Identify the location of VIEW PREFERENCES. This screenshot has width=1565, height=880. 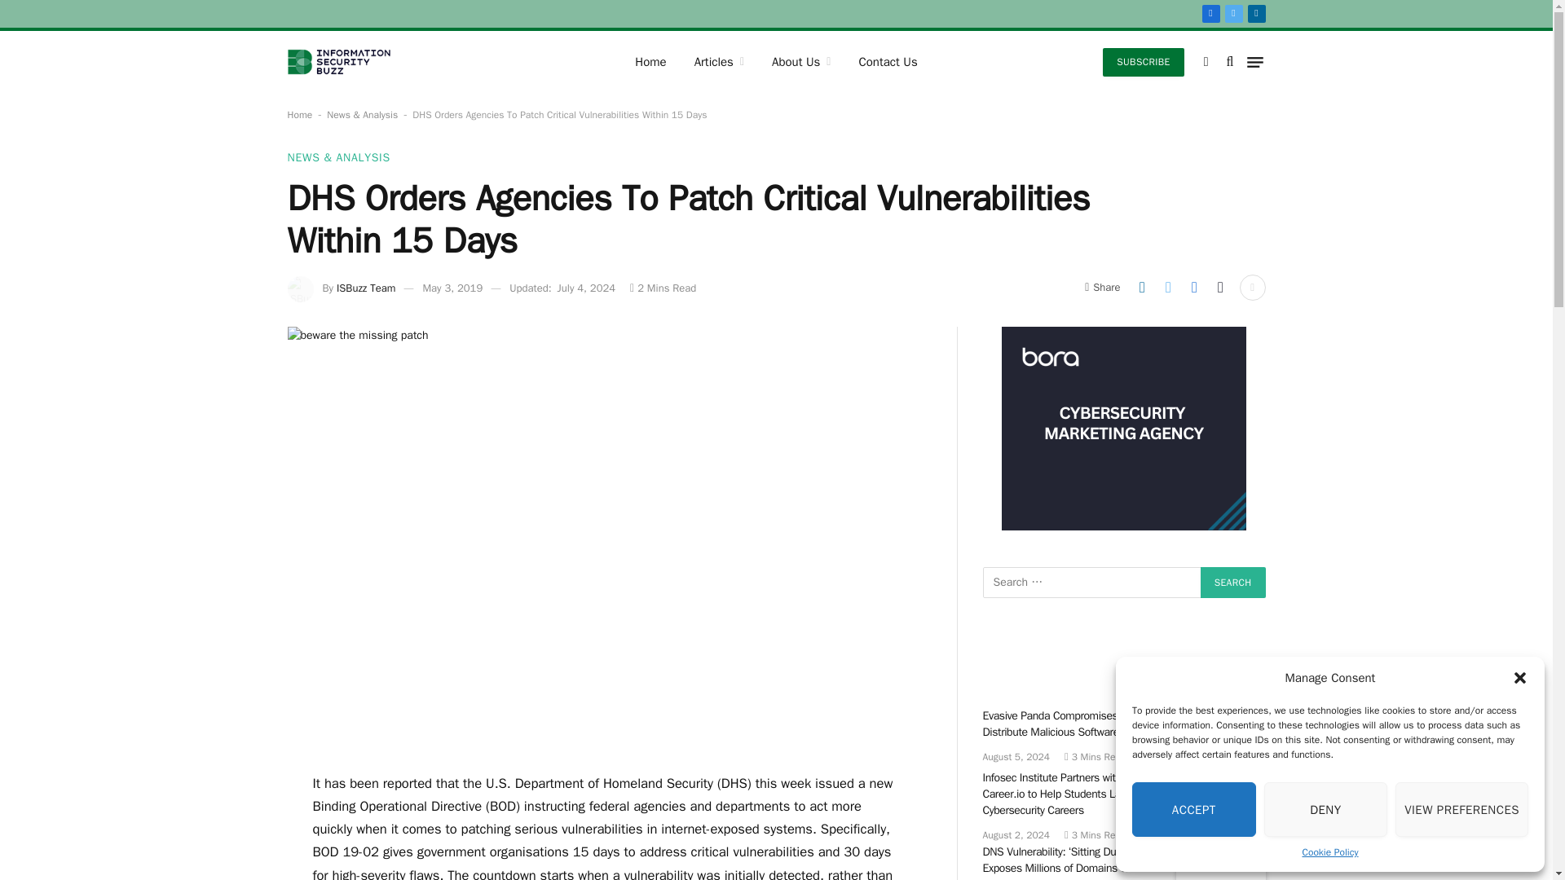
(1462, 810).